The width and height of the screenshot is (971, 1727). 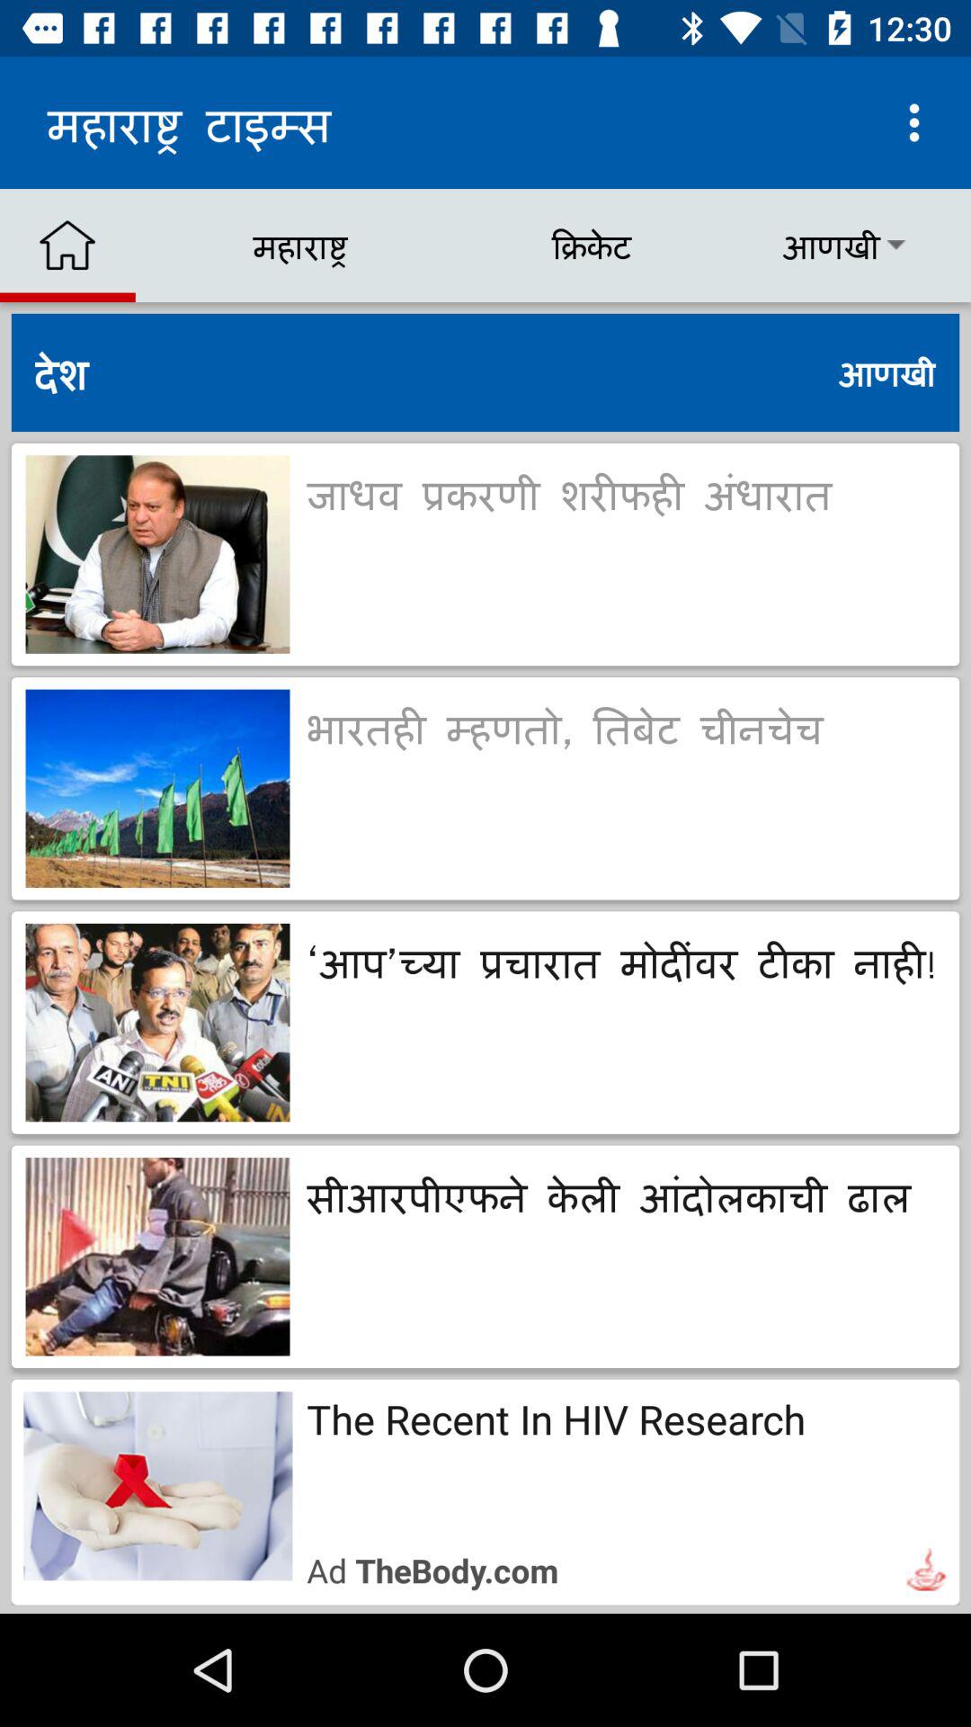 What do you see at coordinates (926, 1569) in the screenshot?
I see `select the image icon at right side bottom of the page` at bounding box center [926, 1569].